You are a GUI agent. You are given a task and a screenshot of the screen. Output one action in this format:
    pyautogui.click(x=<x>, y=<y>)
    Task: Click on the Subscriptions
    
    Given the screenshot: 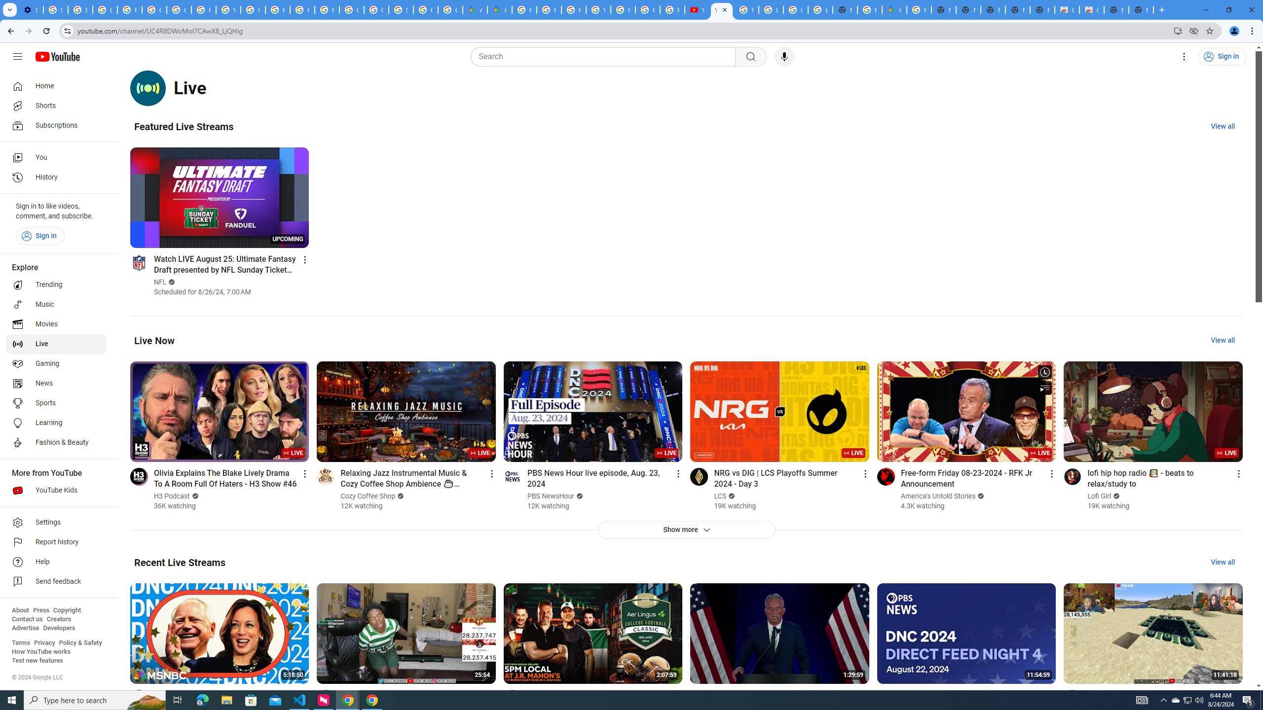 What is the action you would take?
    pyautogui.click(x=56, y=125)
    